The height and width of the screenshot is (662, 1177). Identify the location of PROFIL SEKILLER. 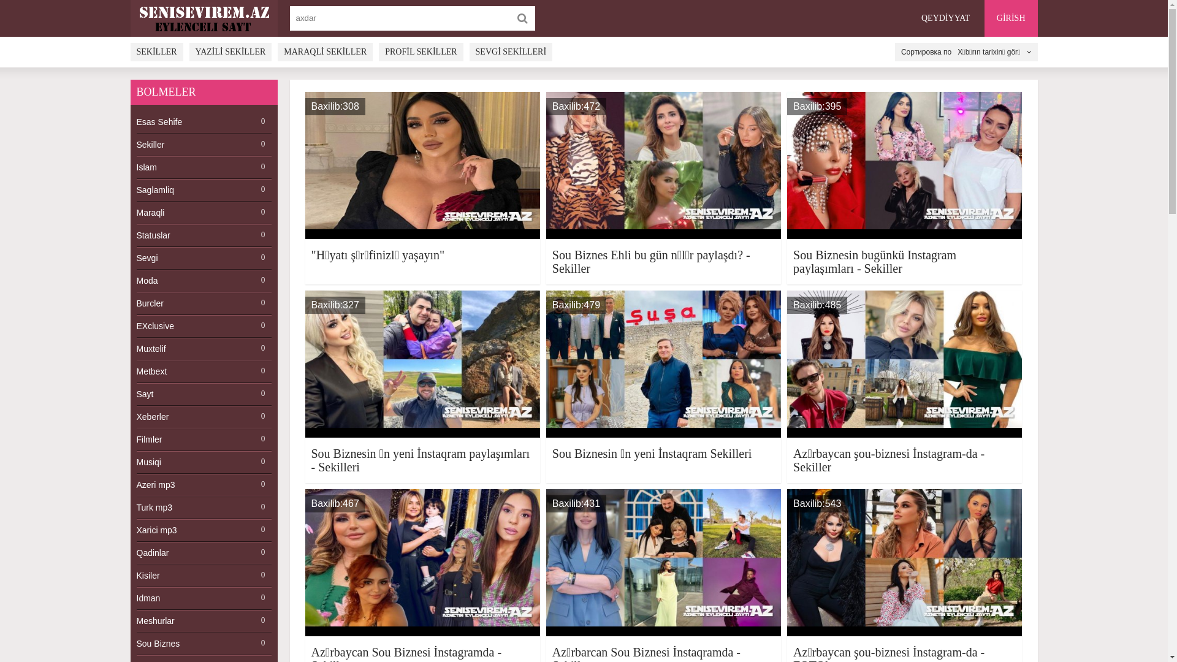
(421, 52).